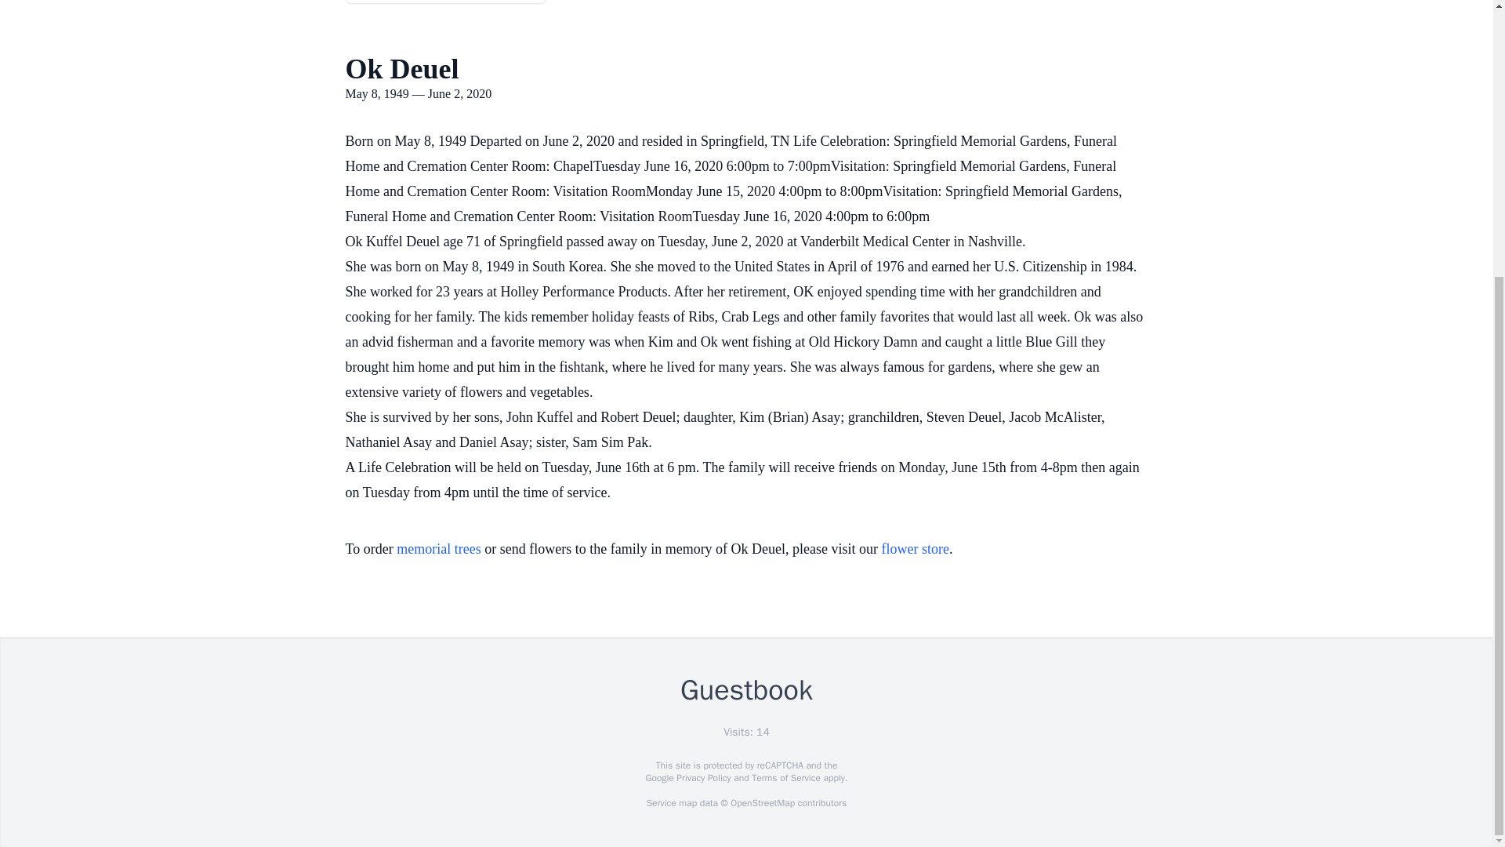  What do you see at coordinates (785, 778) in the screenshot?
I see `Terms of Service` at bounding box center [785, 778].